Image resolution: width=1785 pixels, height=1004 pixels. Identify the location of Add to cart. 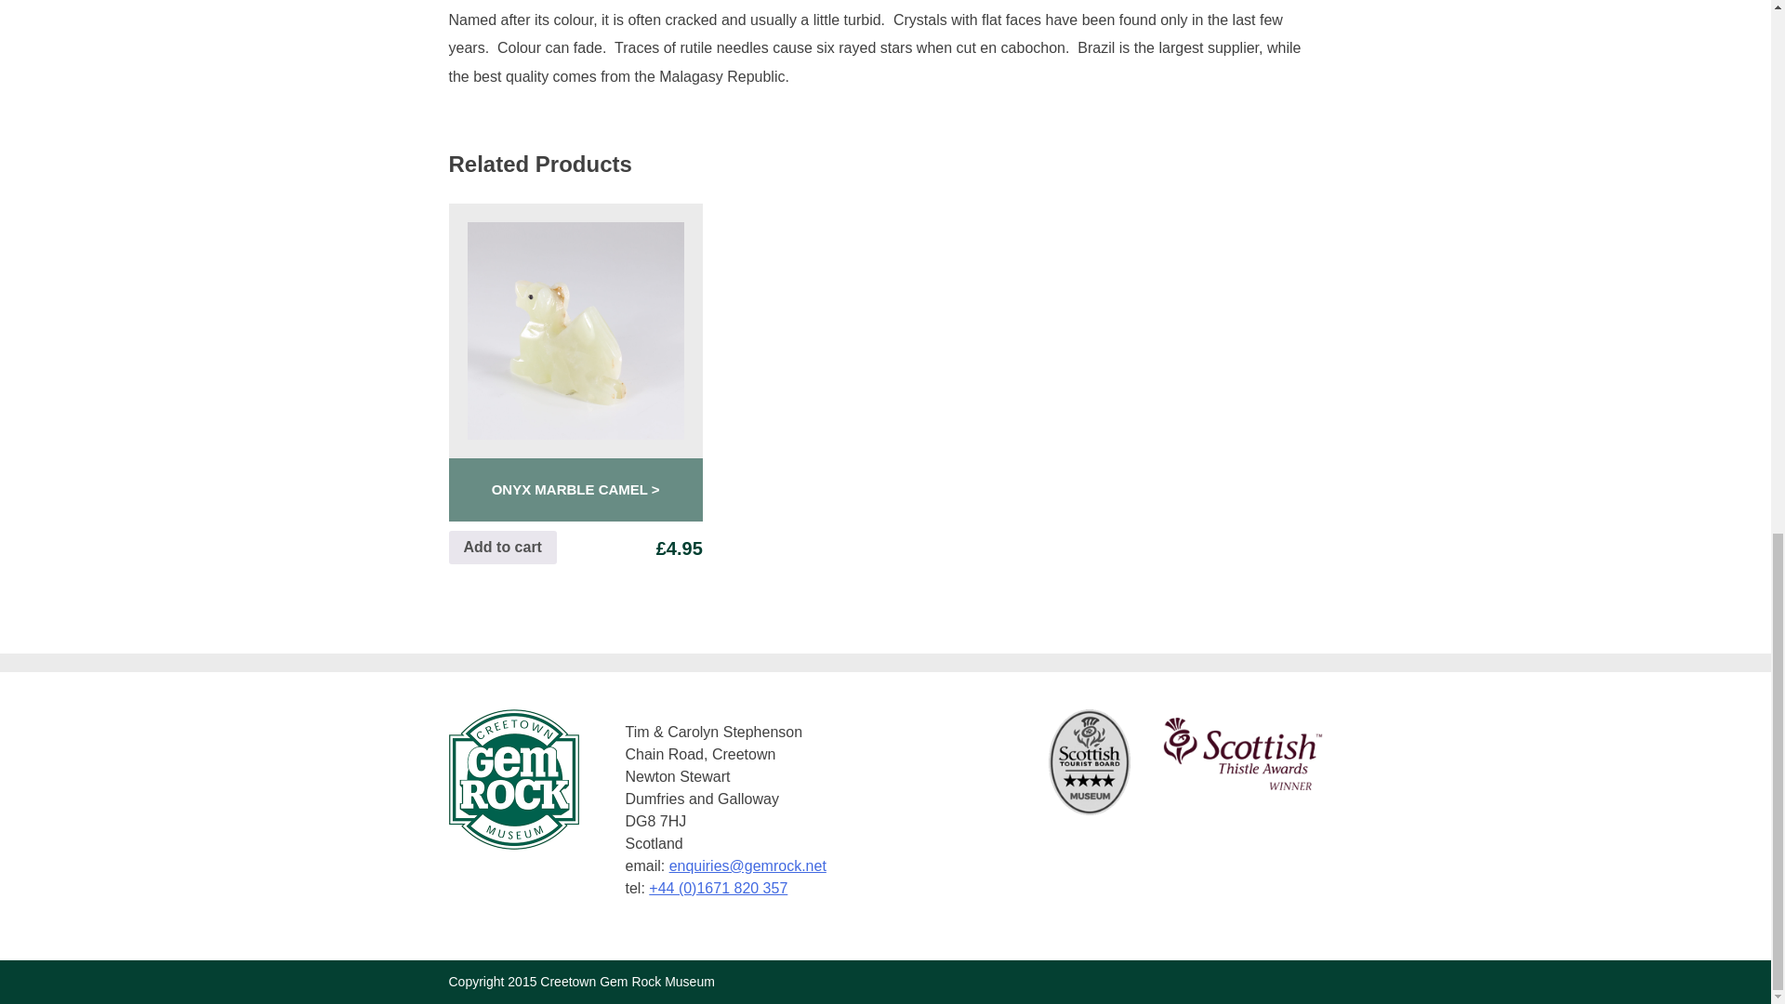
(501, 547).